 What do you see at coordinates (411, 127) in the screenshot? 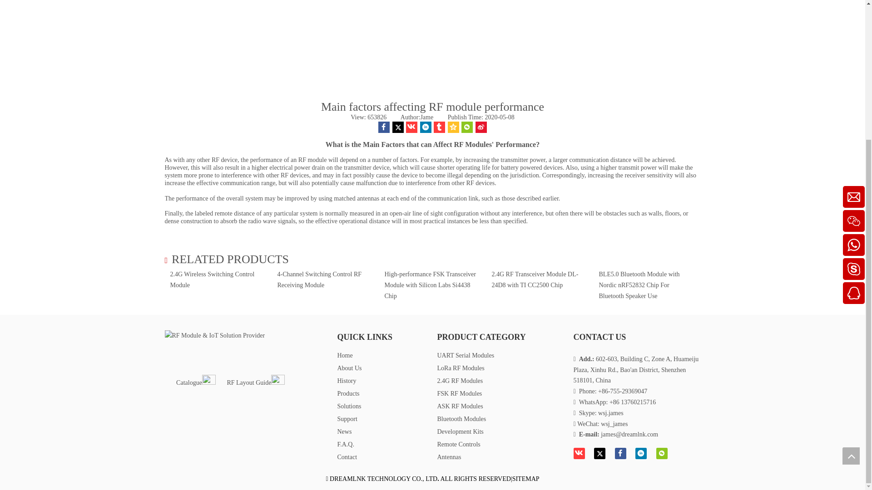
I see `vk` at bounding box center [411, 127].